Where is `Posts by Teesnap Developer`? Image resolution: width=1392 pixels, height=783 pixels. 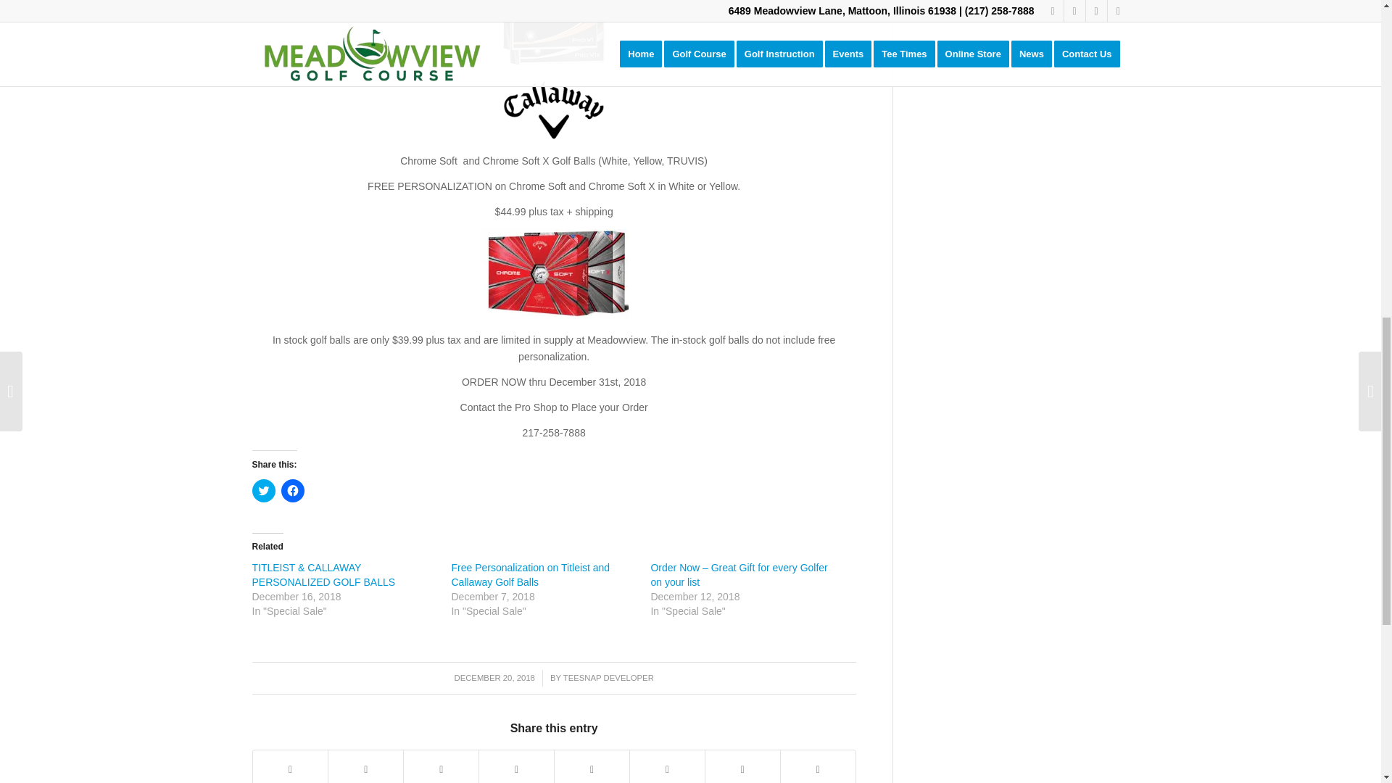
Posts by Teesnap Developer is located at coordinates (609, 677).